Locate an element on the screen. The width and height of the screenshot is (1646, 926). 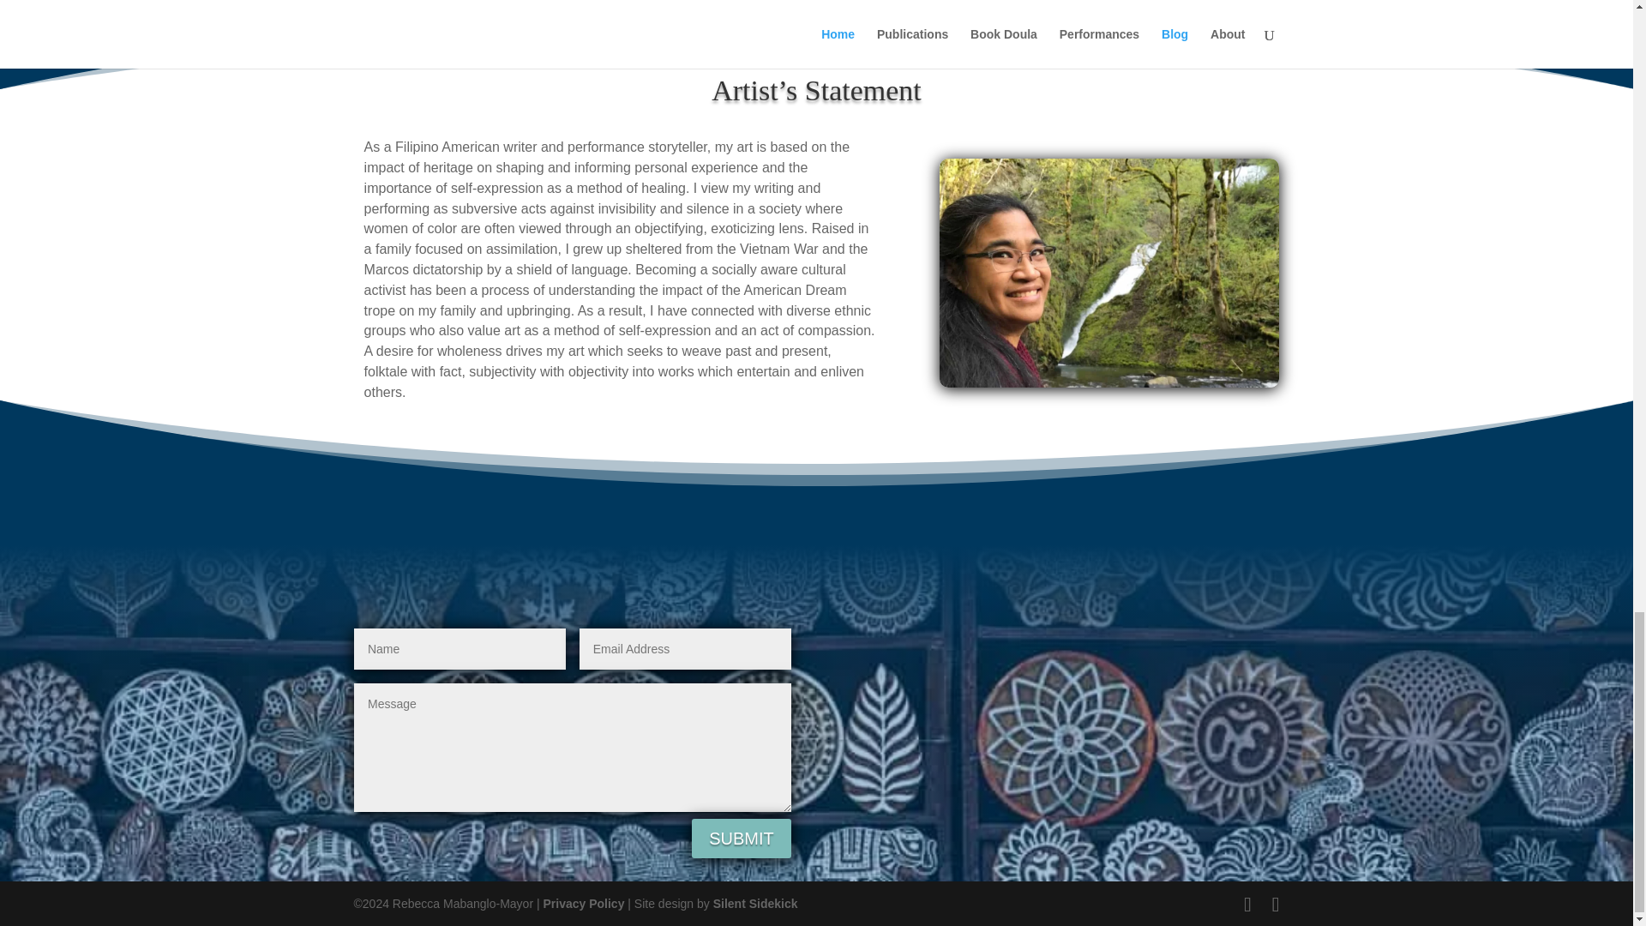
Privacy Policy is located at coordinates (583, 904).